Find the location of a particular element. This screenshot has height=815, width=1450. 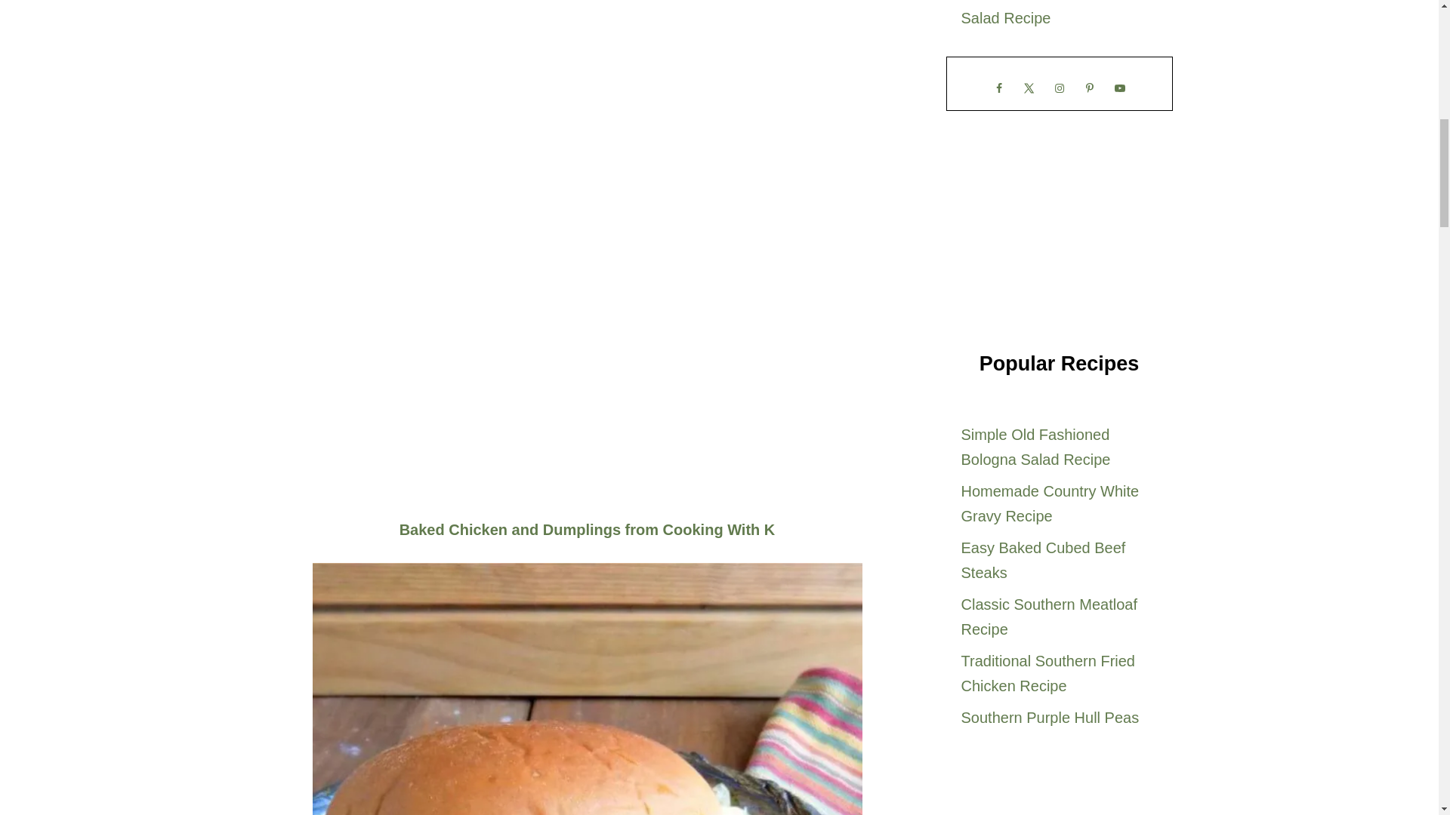

Follow on YouTube is located at coordinates (1118, 88).